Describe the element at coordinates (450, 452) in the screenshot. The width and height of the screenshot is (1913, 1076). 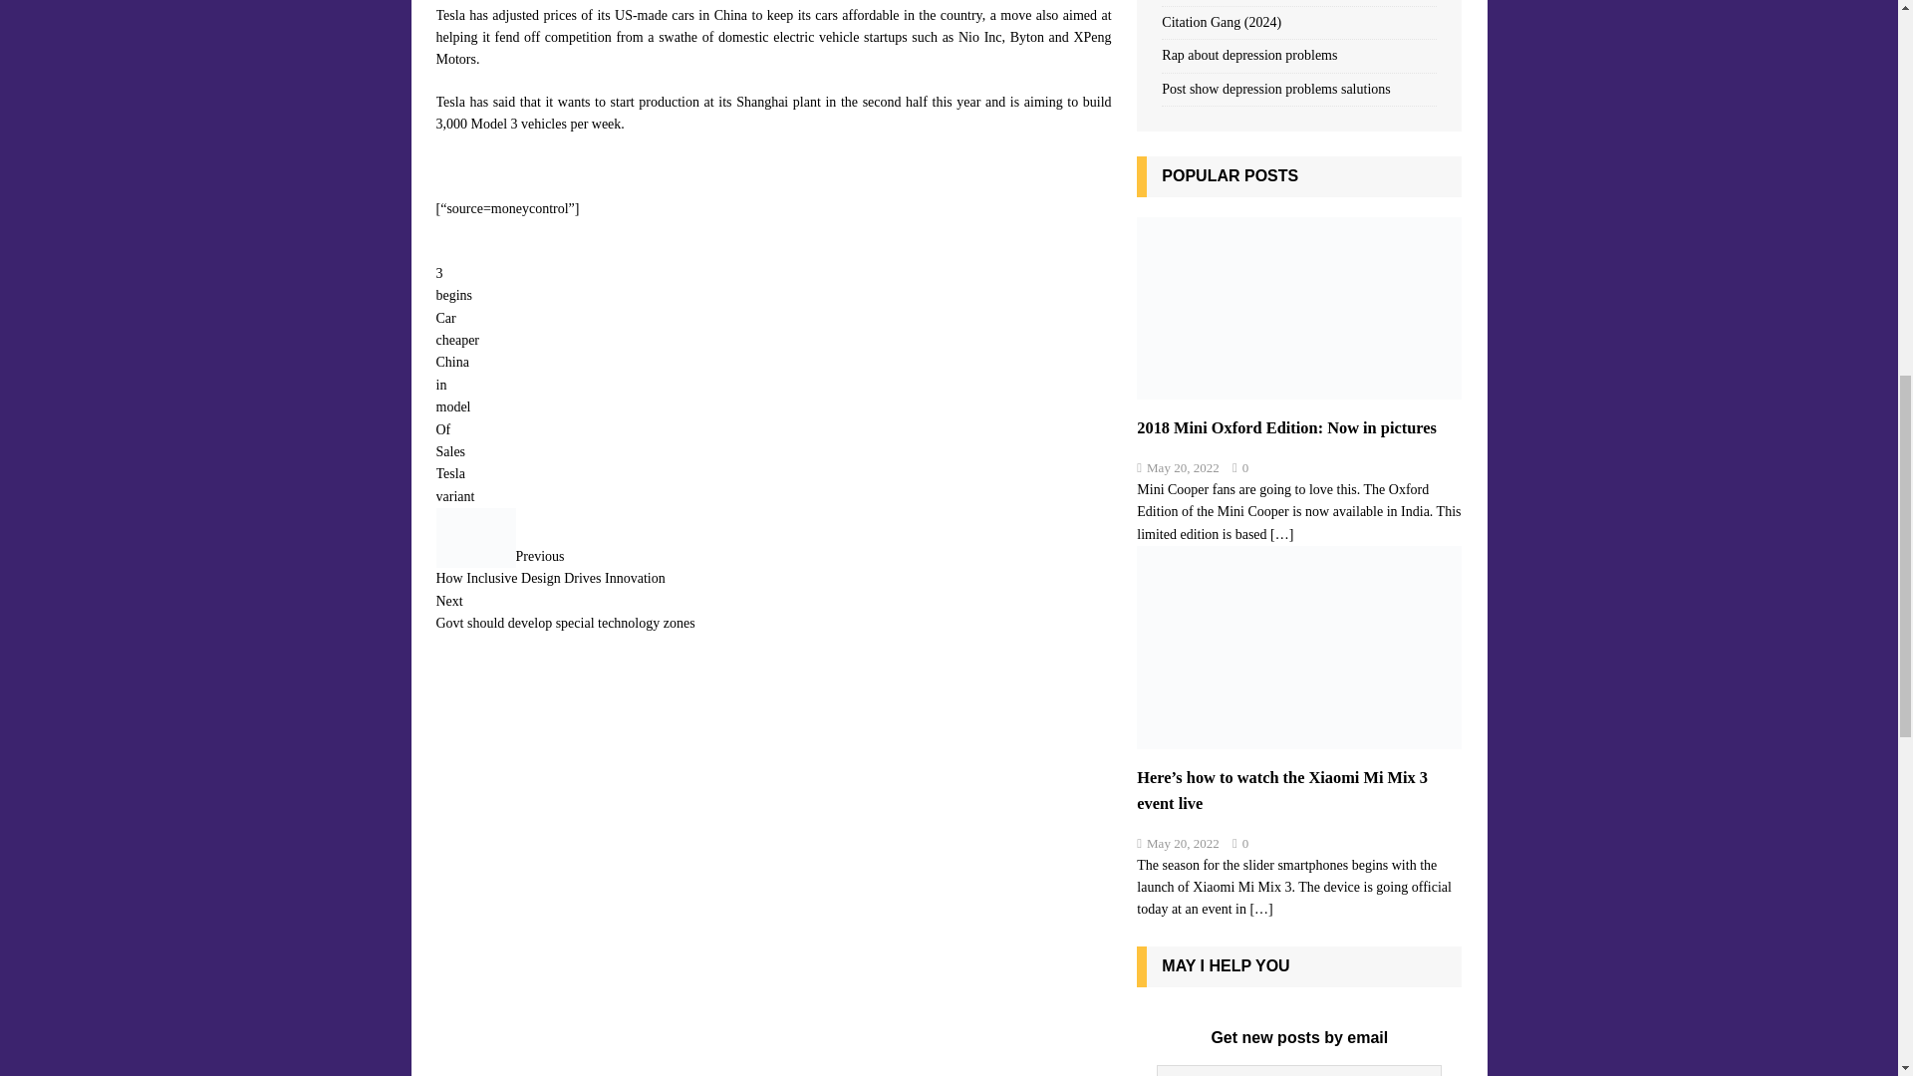
I see `China` at that location.